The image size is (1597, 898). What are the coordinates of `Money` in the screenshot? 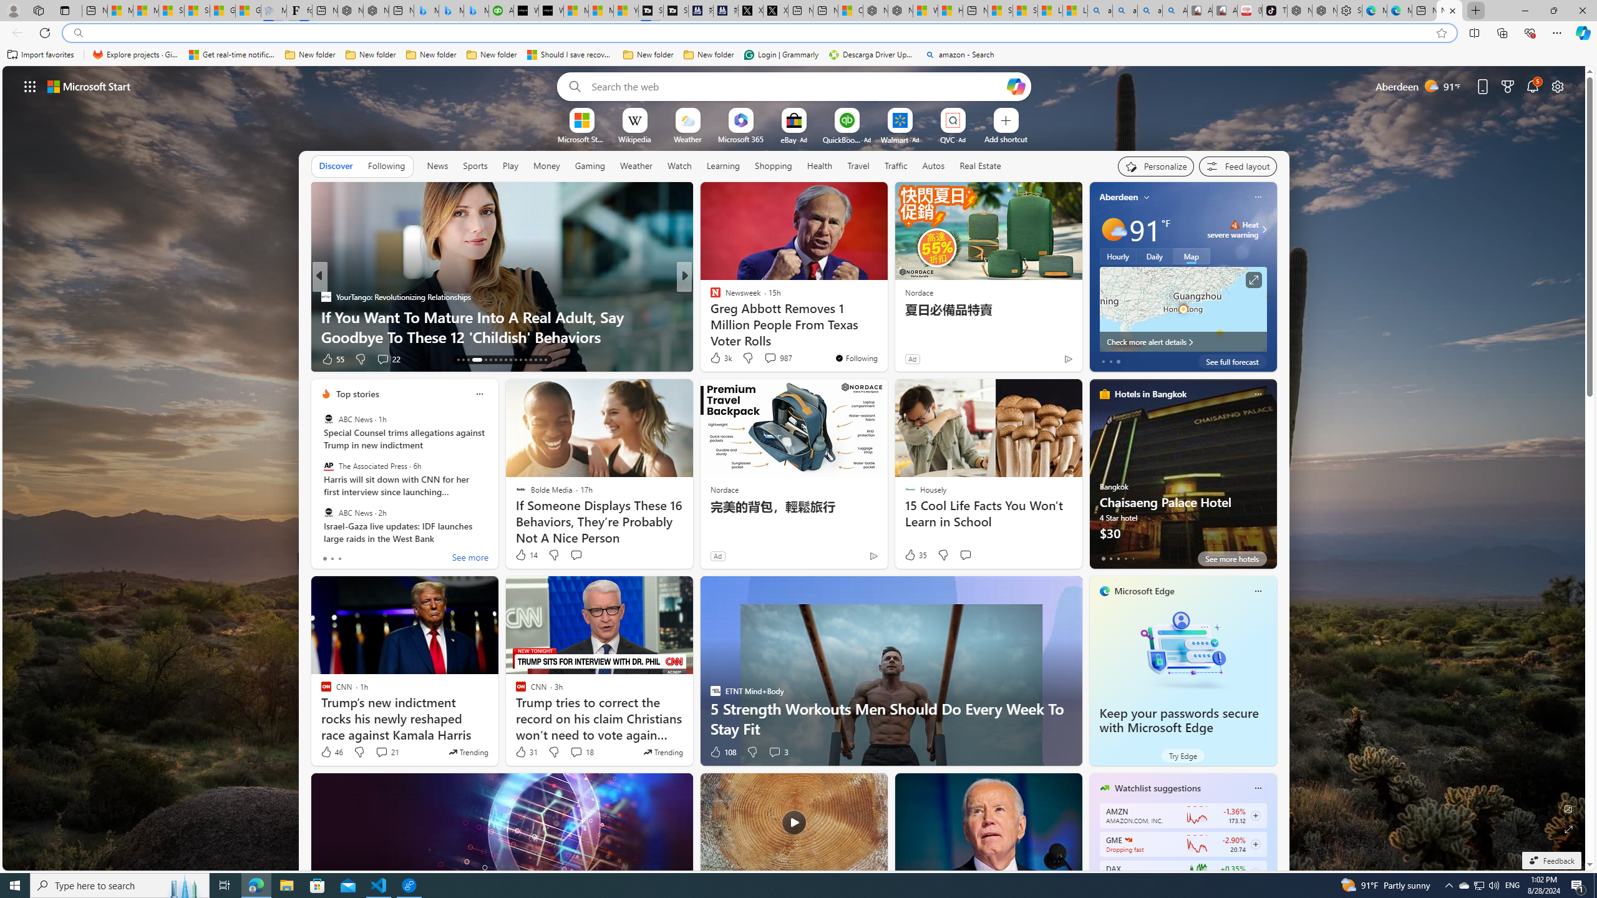 It's located at (546, 165).